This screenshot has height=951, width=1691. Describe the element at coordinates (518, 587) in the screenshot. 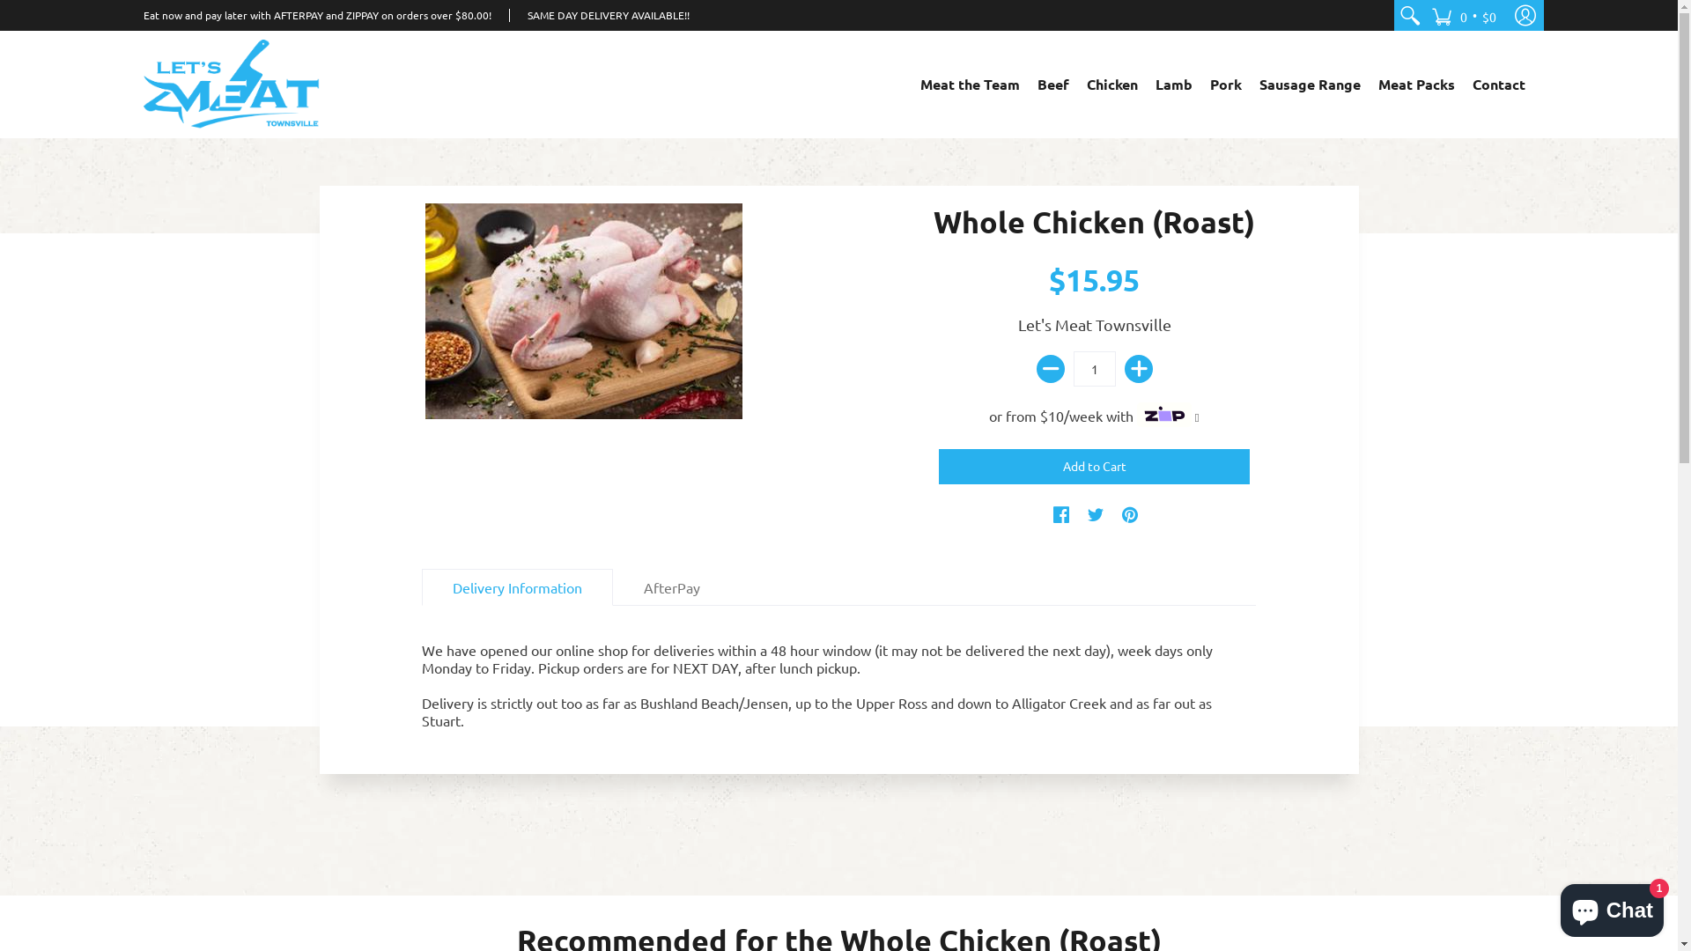

I see `Delivery Information` at that location.